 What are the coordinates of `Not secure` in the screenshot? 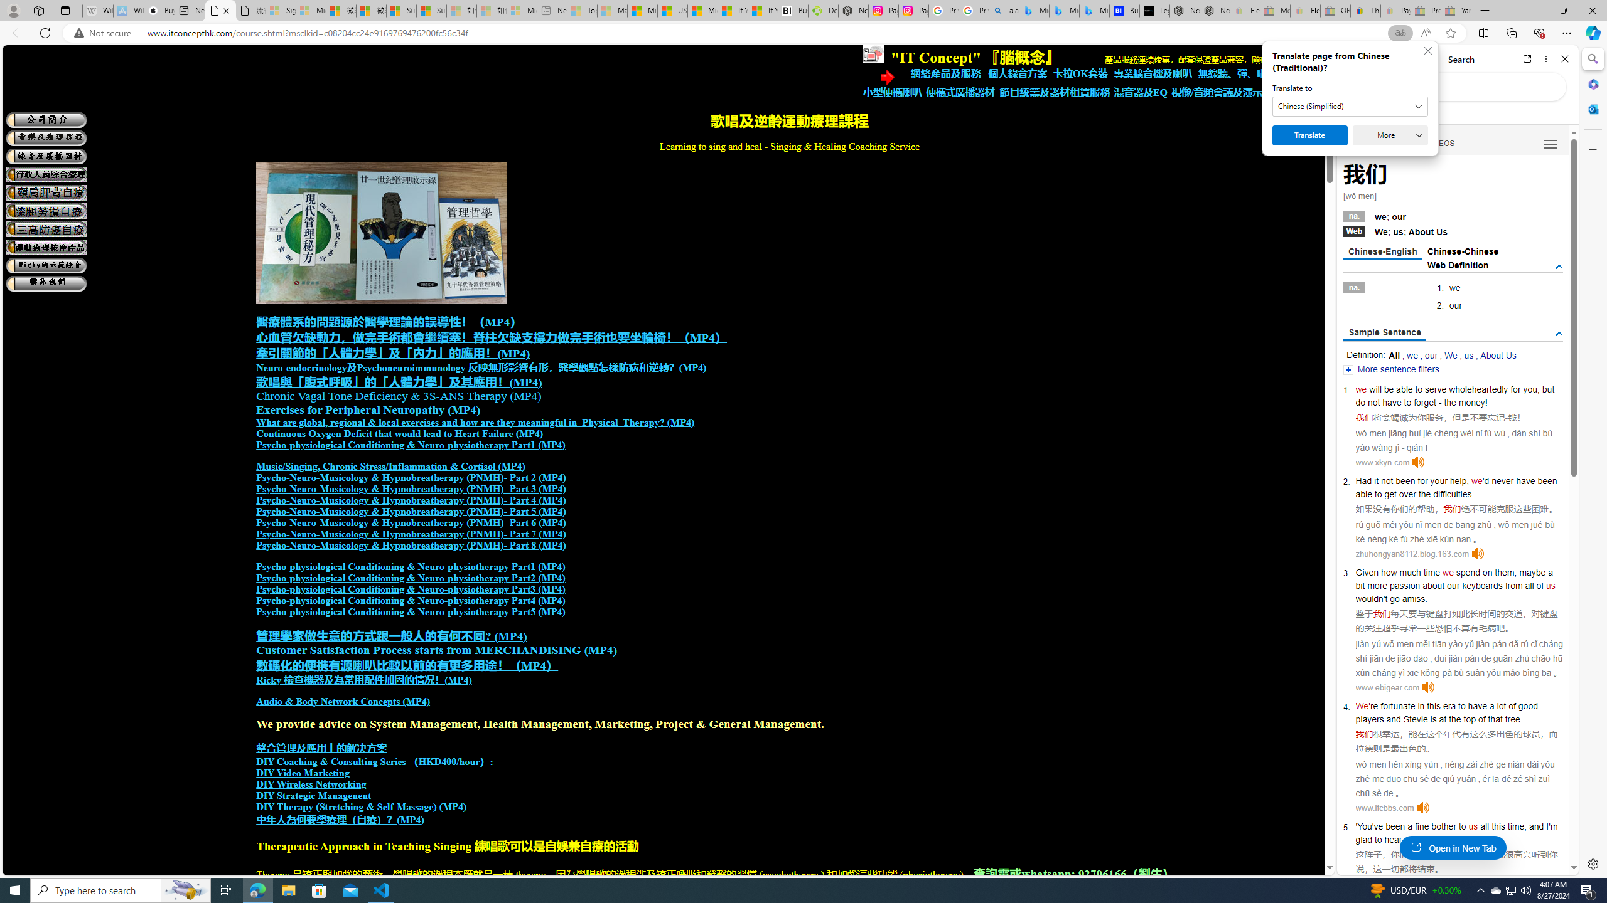 It's located at (105, 33).